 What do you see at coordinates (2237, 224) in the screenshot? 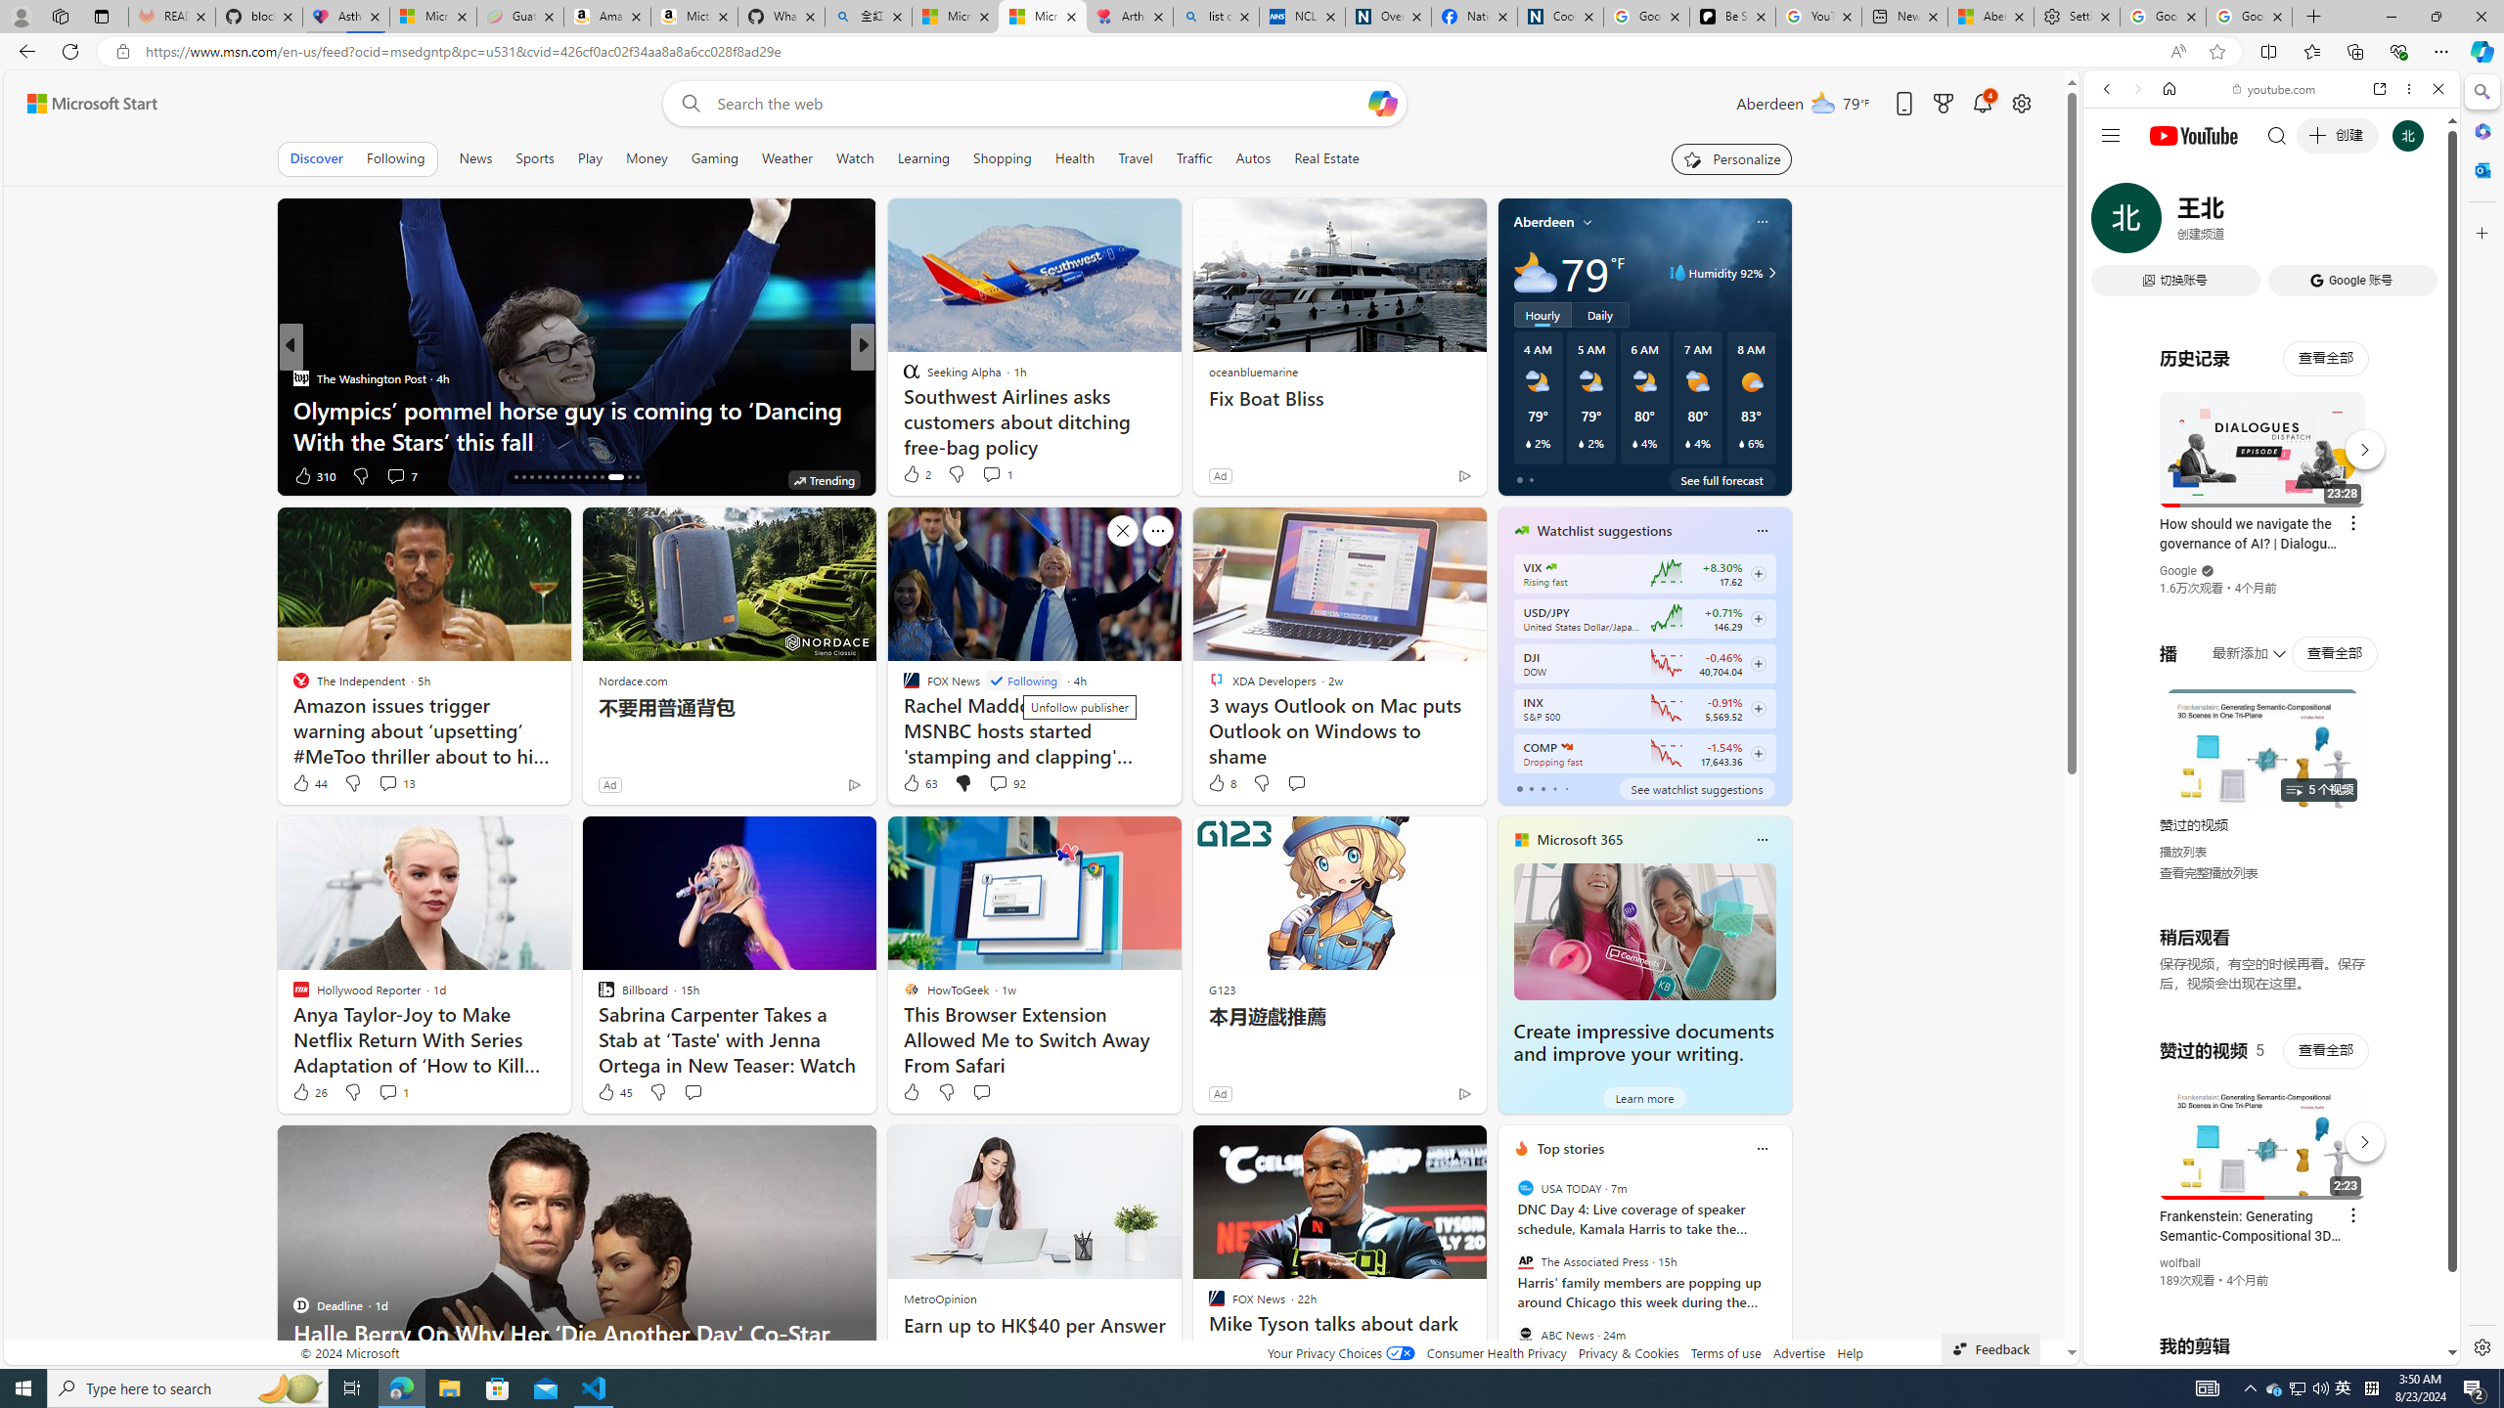
I see `VIDEOS` at bounding box center [2237, 224].